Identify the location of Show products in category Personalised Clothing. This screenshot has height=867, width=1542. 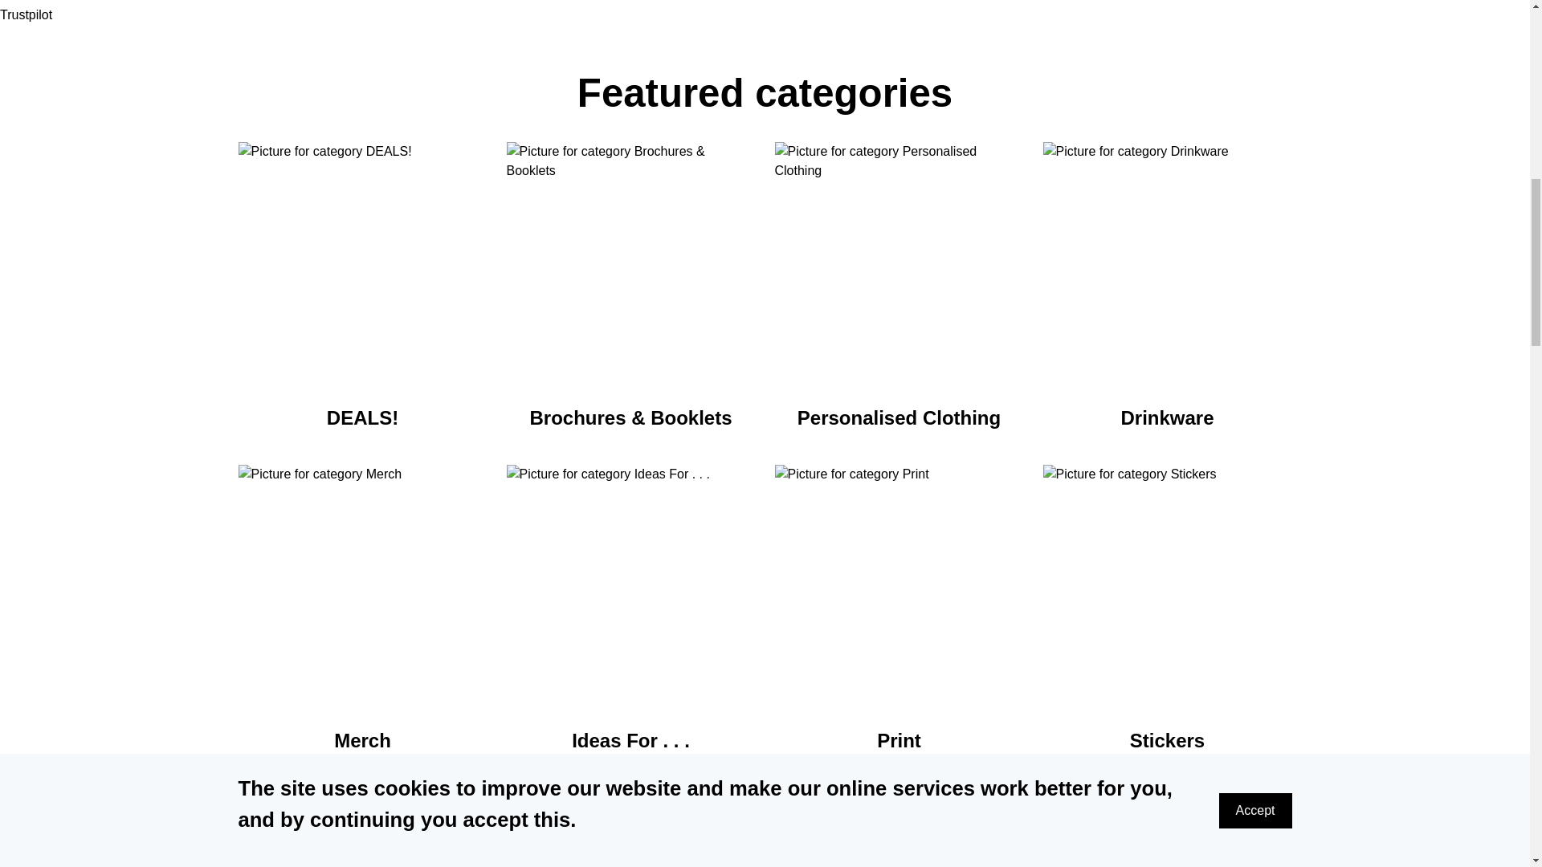
(898, 267).